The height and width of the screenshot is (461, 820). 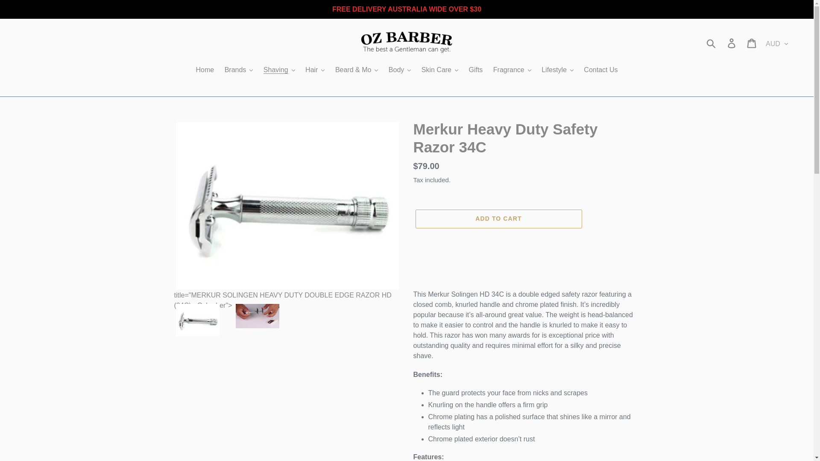 What do you see at coordinates (752, 43) in the screenshot?
I see `Cart` at bounding box center [752, 43].